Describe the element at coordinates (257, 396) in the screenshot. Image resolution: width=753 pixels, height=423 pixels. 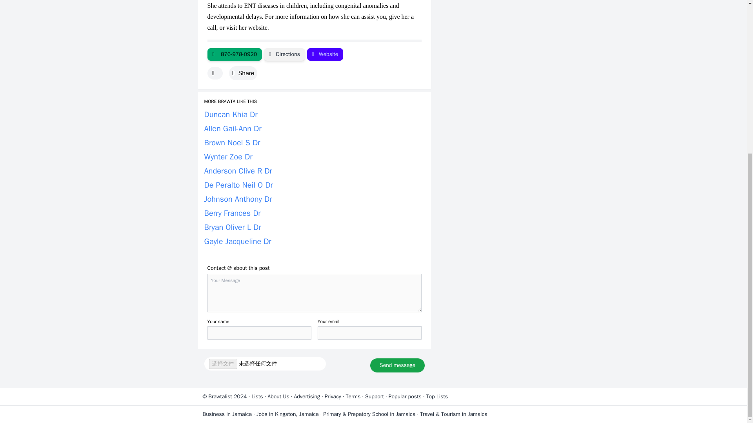
I see `Lists` at that location.